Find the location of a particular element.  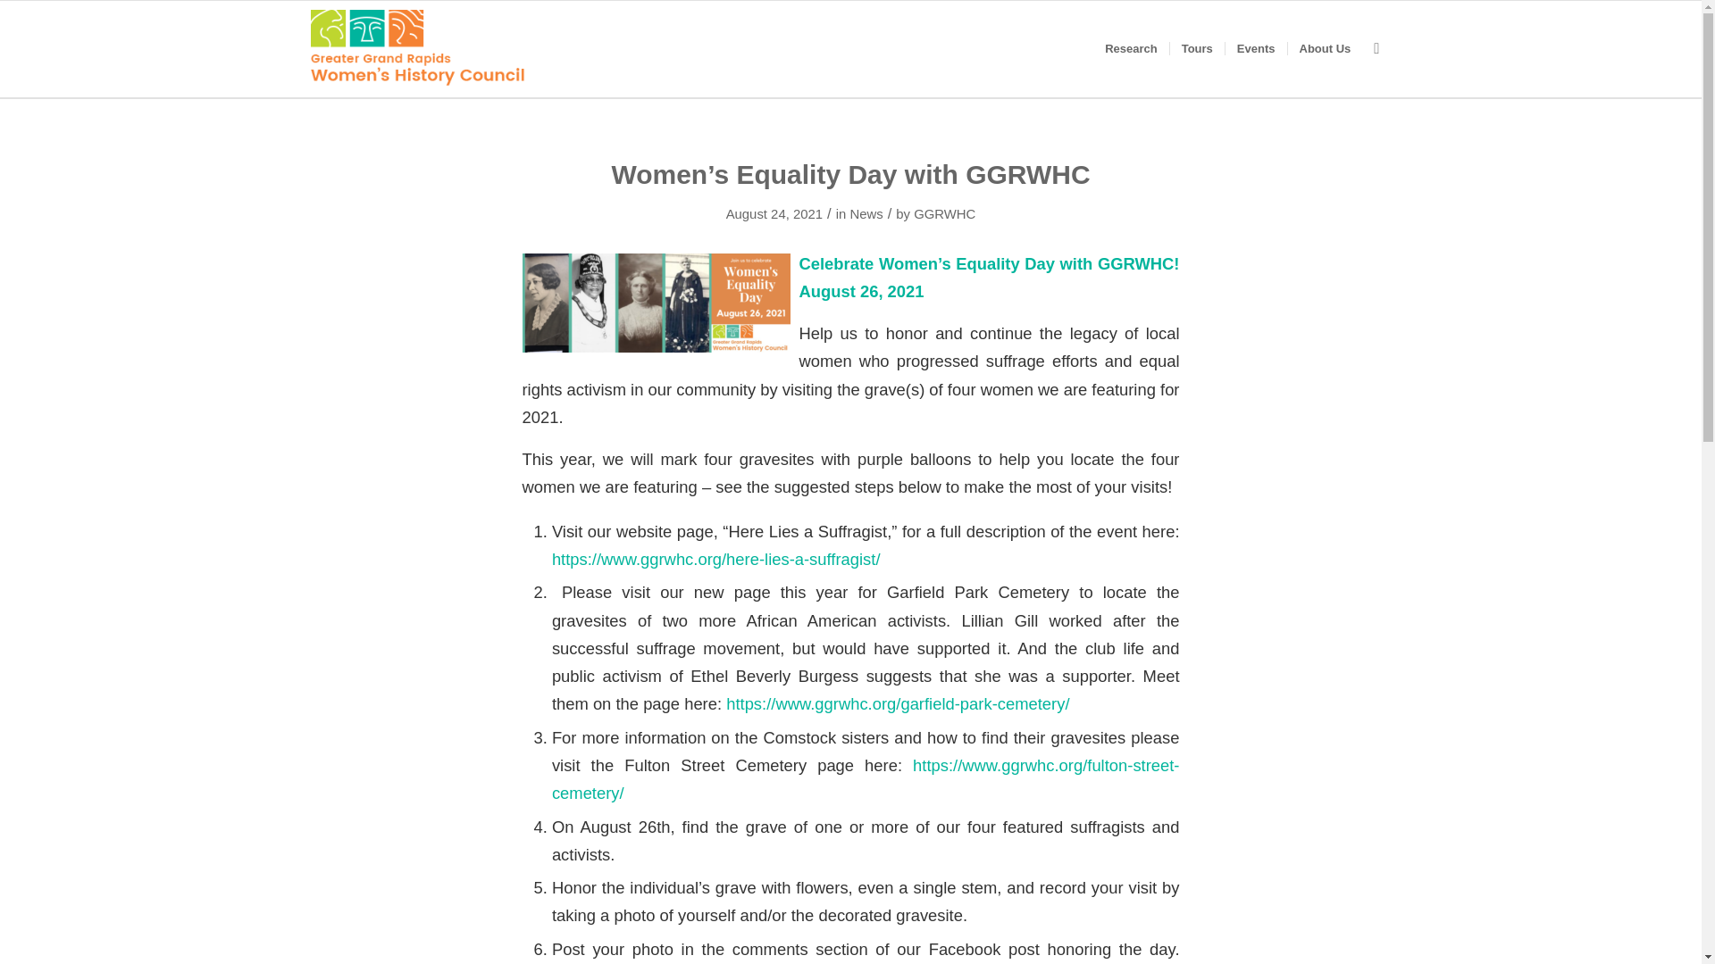

News is located at coordinates (866, 214).